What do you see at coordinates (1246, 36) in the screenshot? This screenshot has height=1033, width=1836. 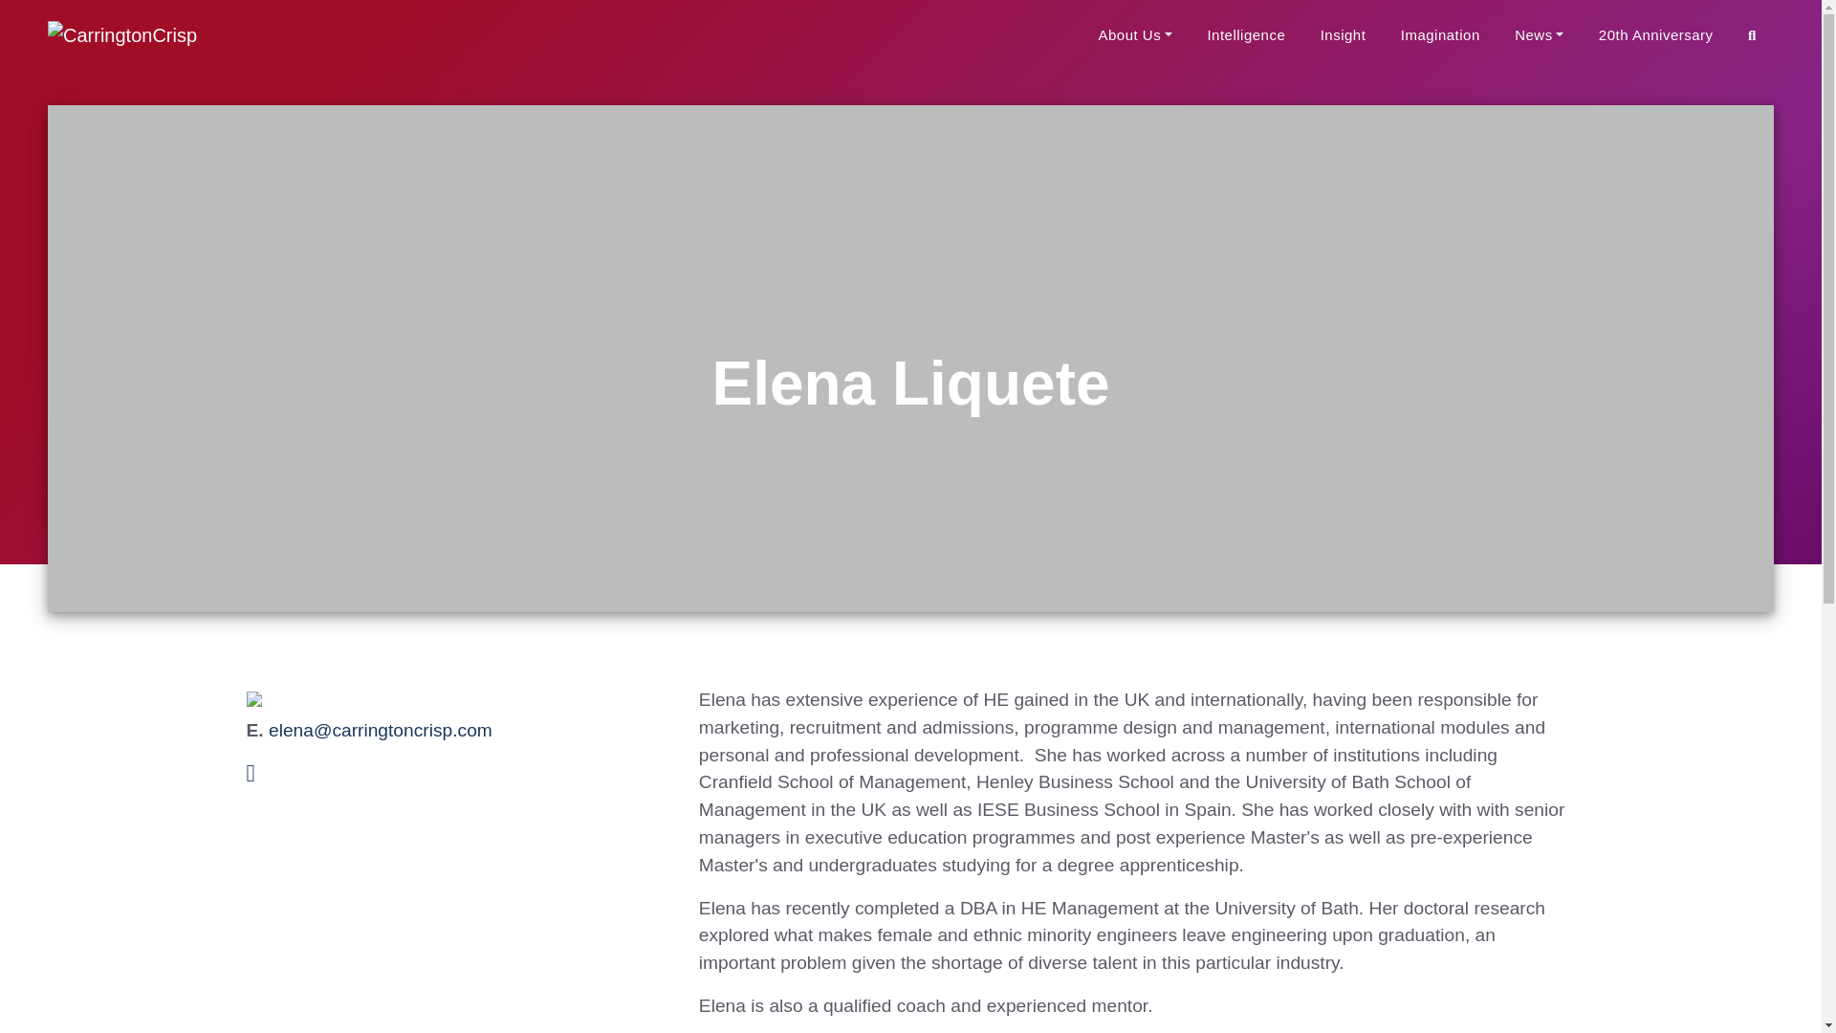 I see `Intelligence` at bounding box center [1246, 36].